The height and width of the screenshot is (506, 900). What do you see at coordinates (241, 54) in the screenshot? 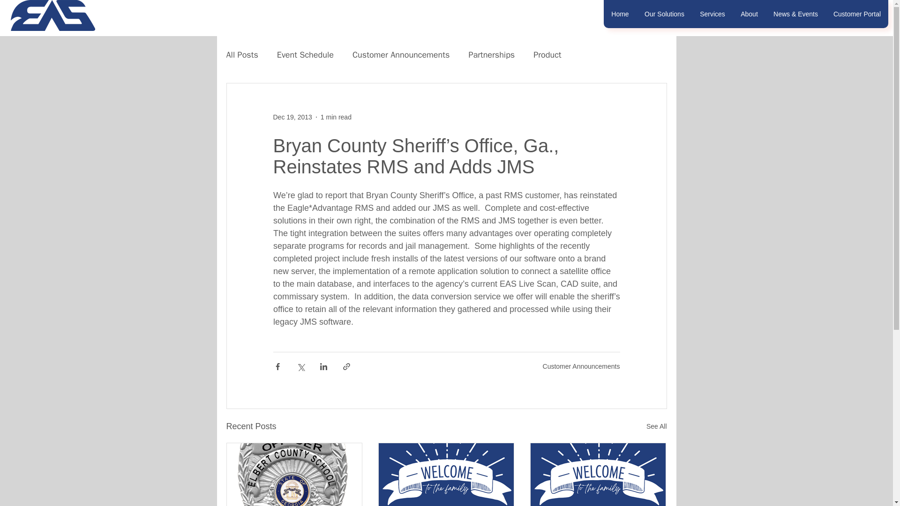
I see `All Posts` at bounding box center [241, 54].